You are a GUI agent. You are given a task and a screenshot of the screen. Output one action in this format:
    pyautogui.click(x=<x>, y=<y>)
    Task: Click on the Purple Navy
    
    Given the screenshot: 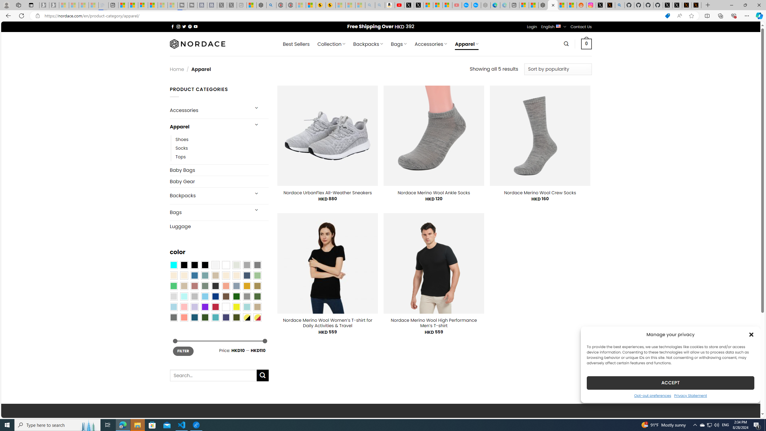 What is the action you would take?
    pyautogui.click(x=226, y=317)
    